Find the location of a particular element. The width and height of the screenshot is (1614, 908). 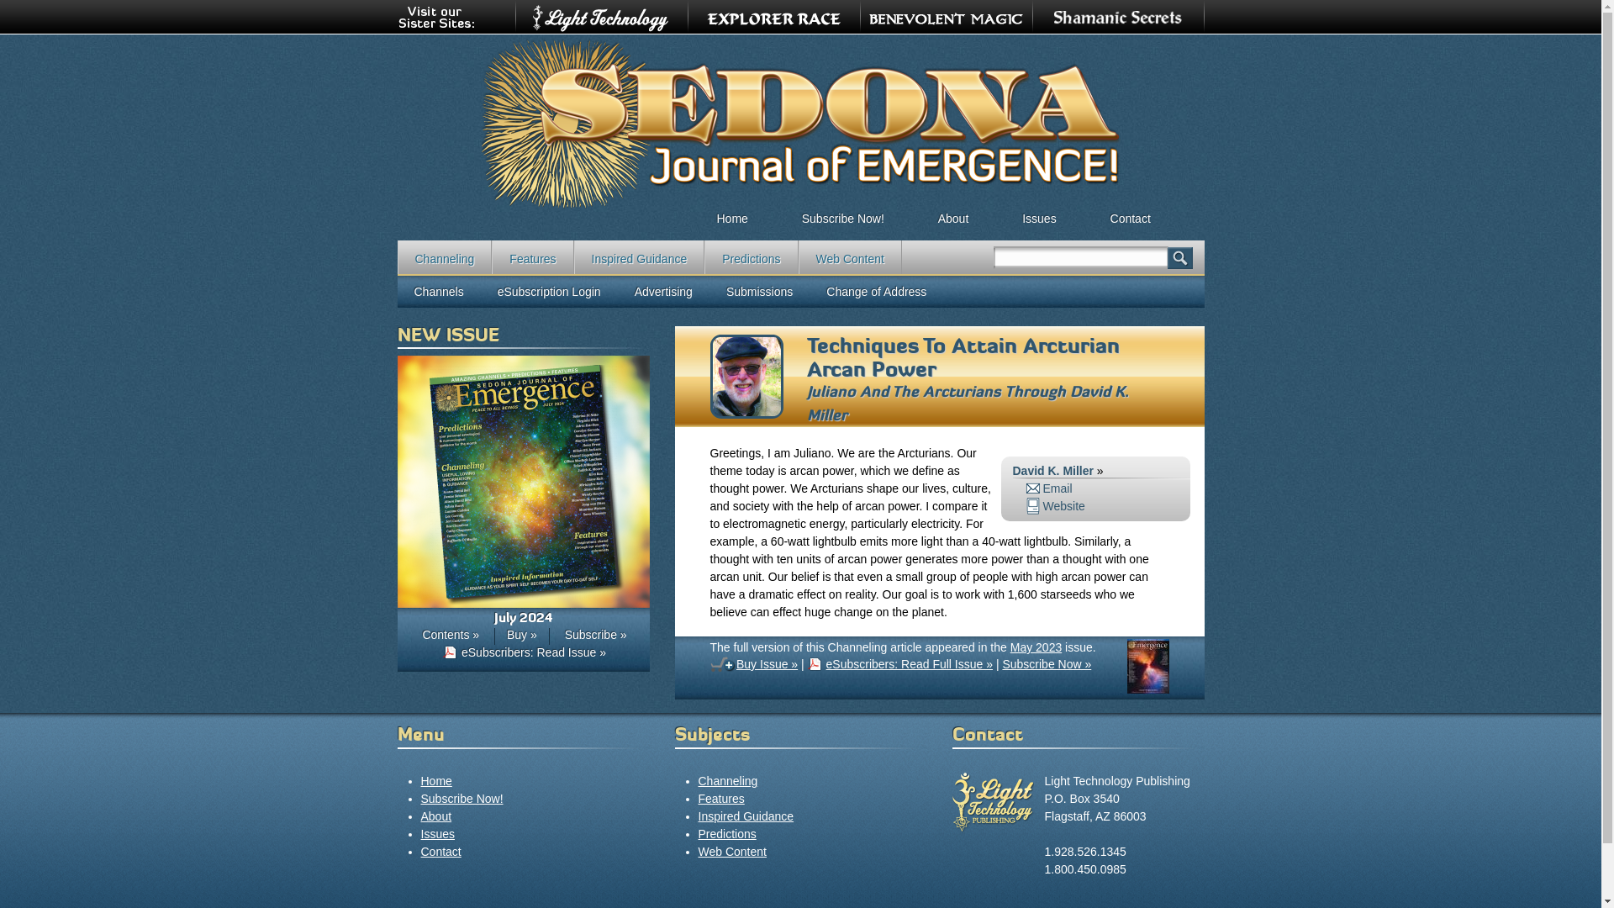

David K. Miller is located at coordinates (1052, 471).